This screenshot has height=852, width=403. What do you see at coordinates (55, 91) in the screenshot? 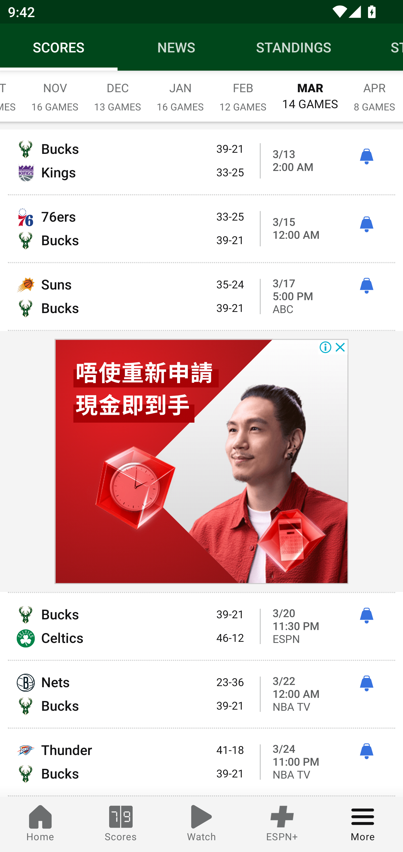
I see `NOV 16 GAMES` at bounding box center [55, 91].